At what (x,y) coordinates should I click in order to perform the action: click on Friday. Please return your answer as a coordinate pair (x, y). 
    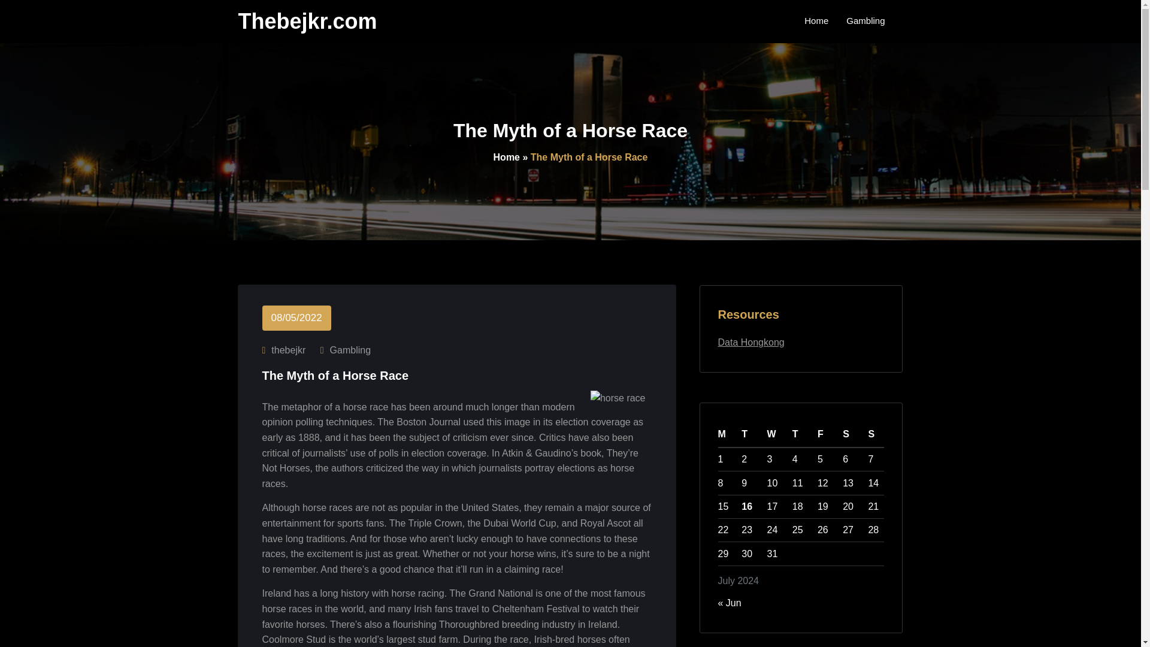
    Looking at the image, I should click on (827, 435).